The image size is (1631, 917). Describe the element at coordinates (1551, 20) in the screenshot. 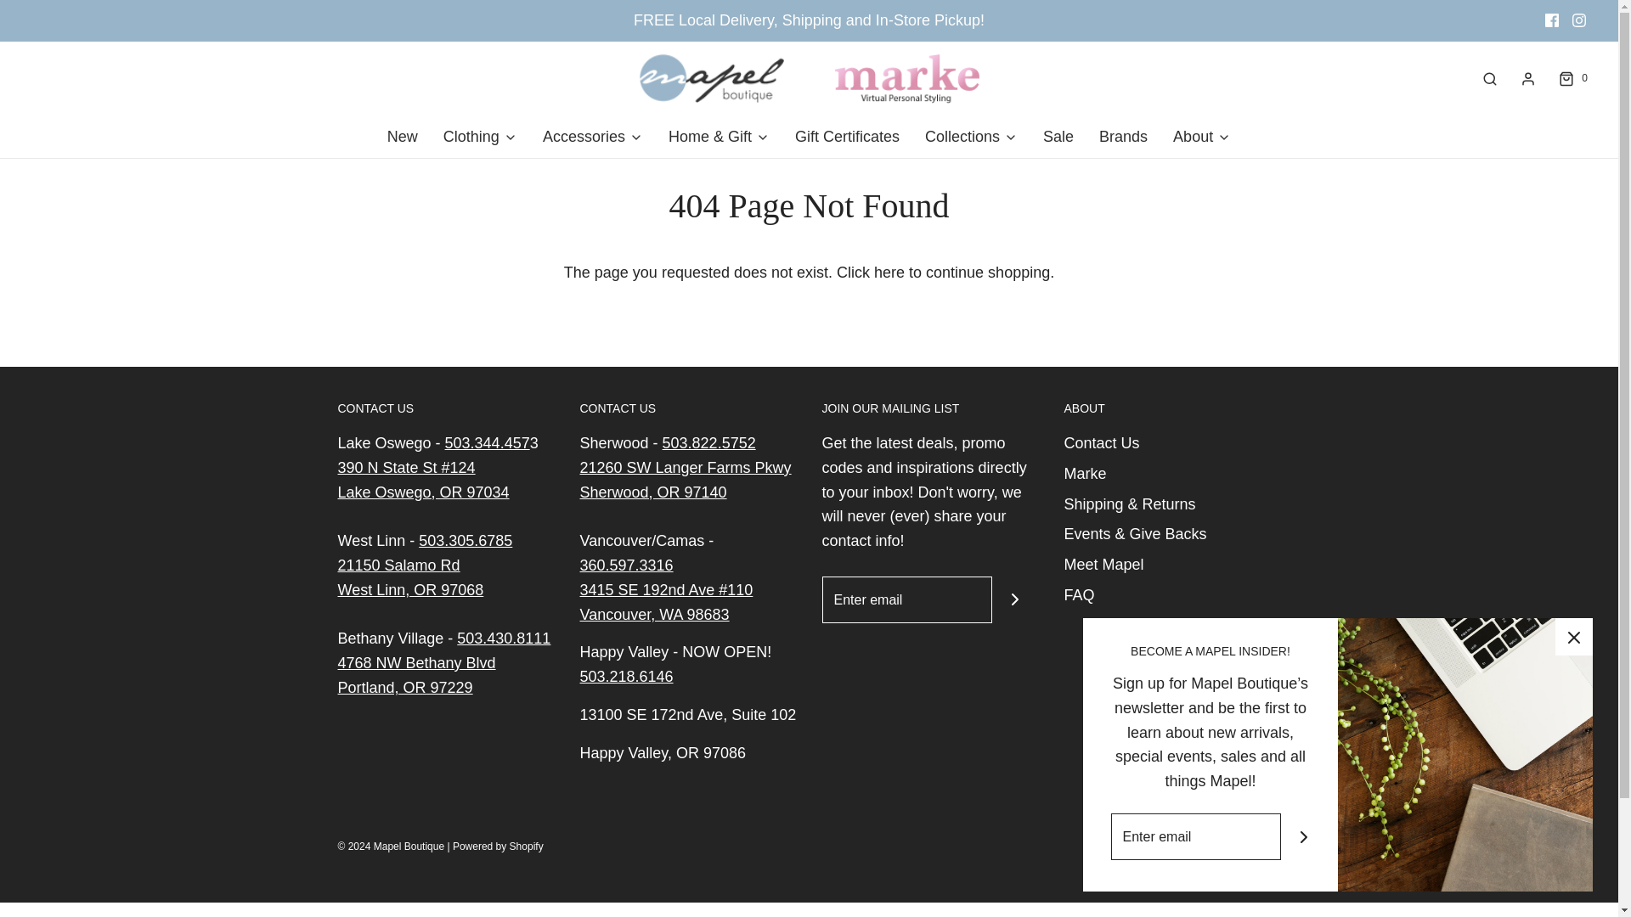

I see `Facebook icon` at that location.